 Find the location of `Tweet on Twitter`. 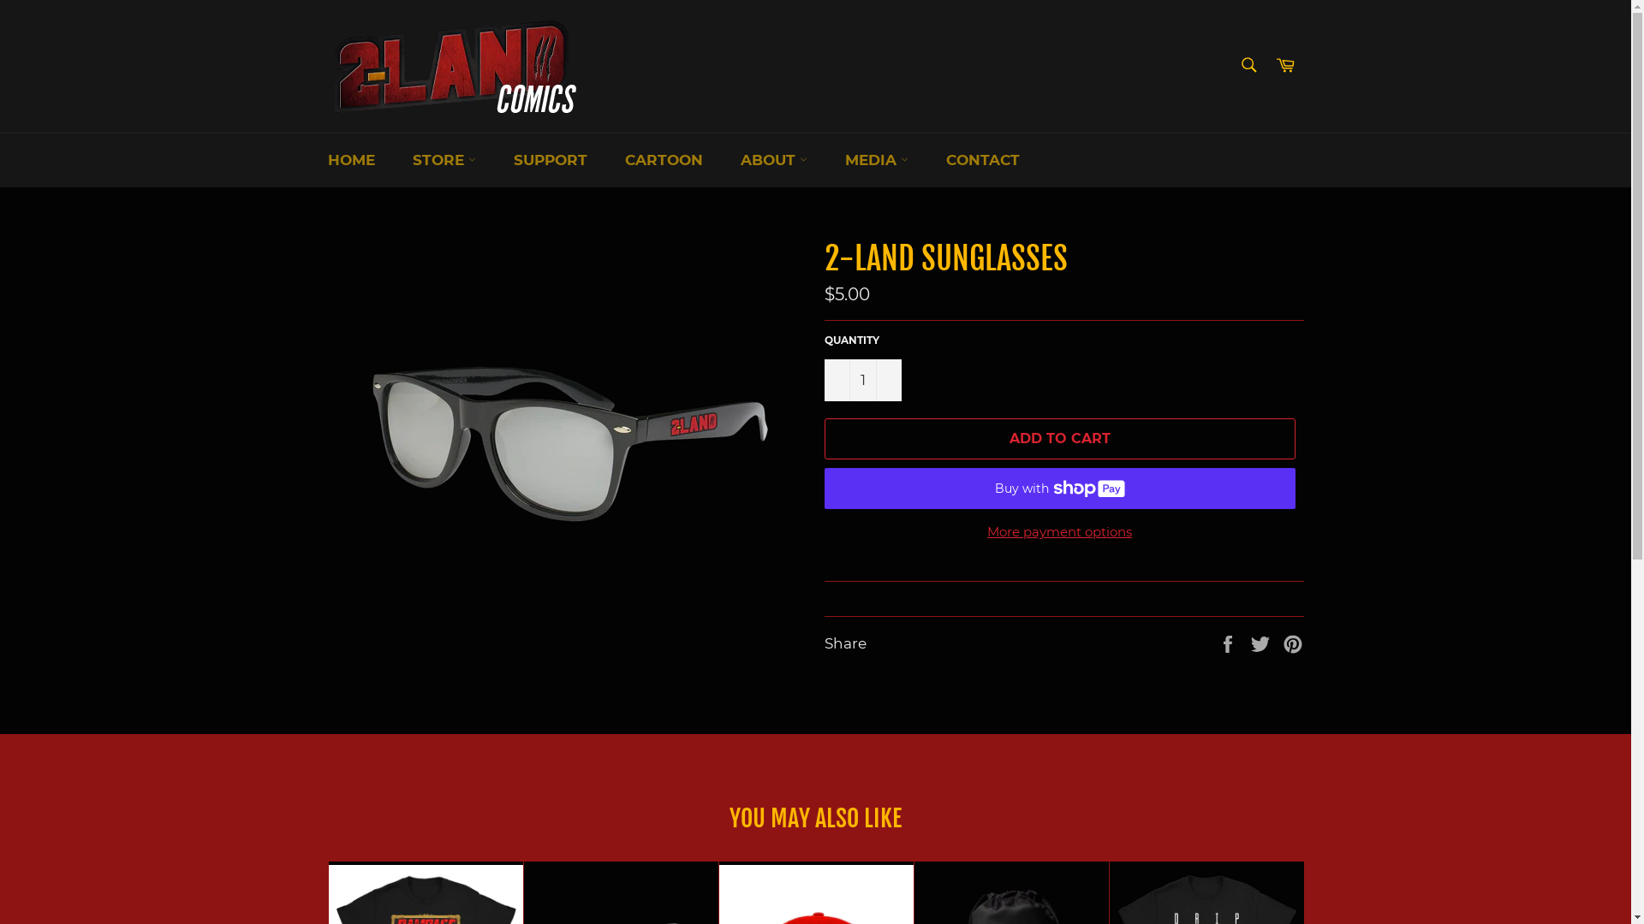

Tweet on Twitter is located at coordinates (1262, 643).